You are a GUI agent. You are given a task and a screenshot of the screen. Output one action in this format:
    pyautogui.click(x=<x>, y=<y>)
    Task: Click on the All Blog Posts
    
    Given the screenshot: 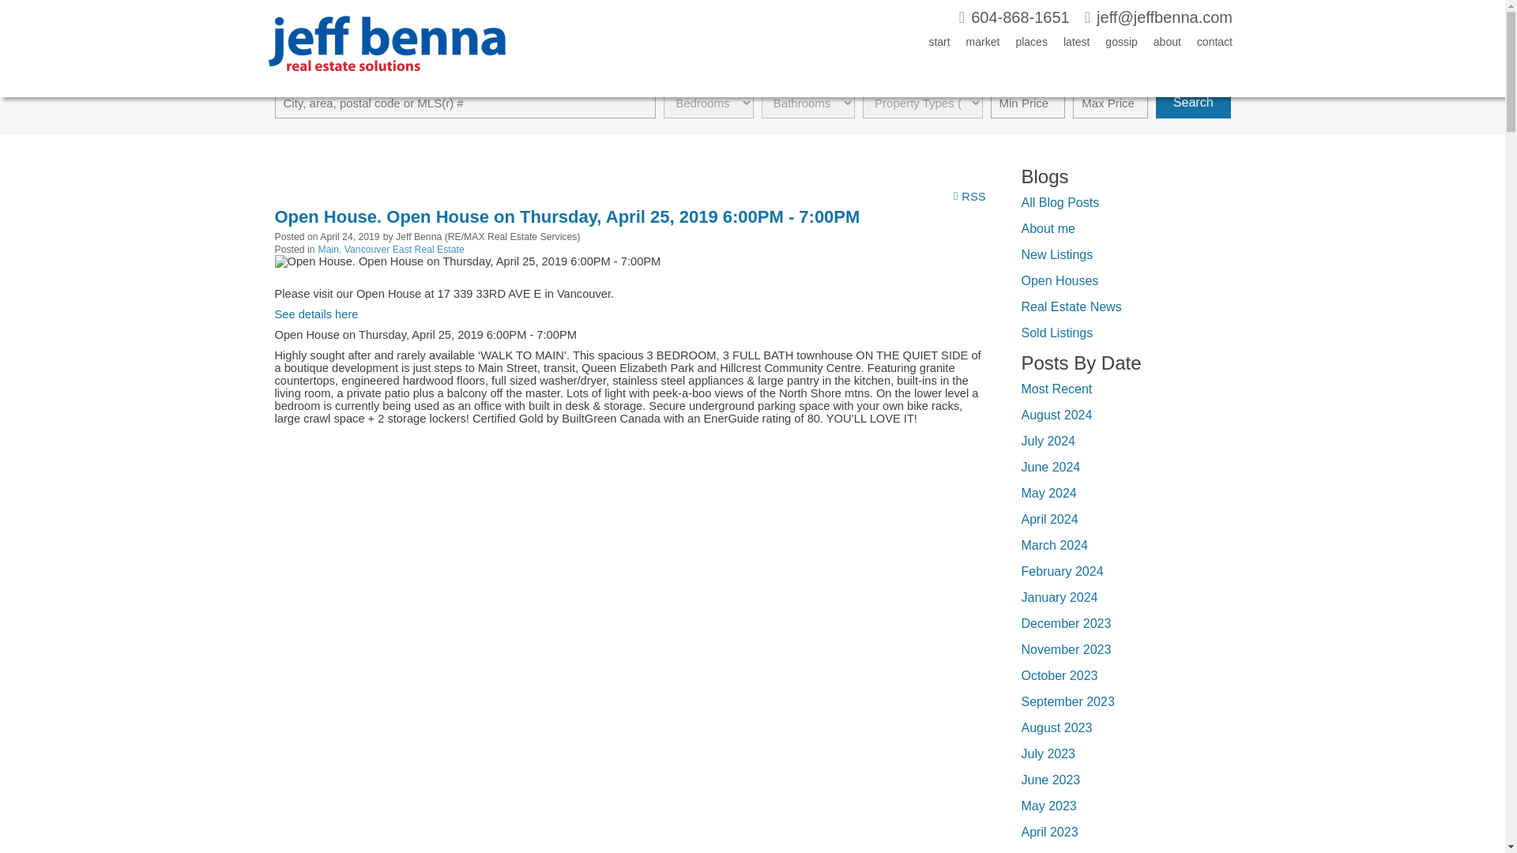 What is the action you would take?
    pyautogui.click(x=1060, y=202)
    